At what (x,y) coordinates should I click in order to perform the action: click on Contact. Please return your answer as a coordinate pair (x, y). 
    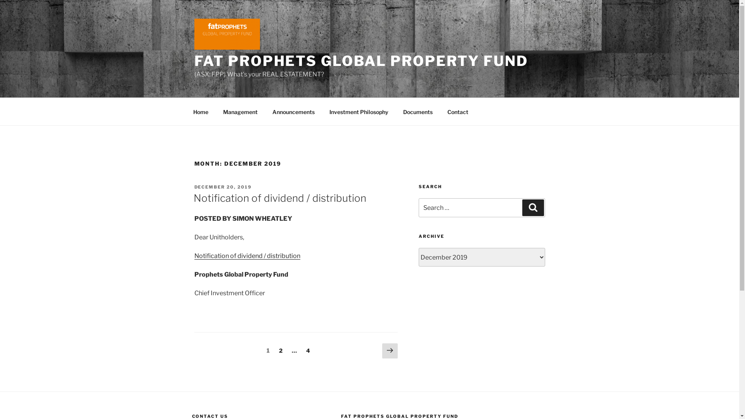
    Looking at the image, I should click on (458, 112).